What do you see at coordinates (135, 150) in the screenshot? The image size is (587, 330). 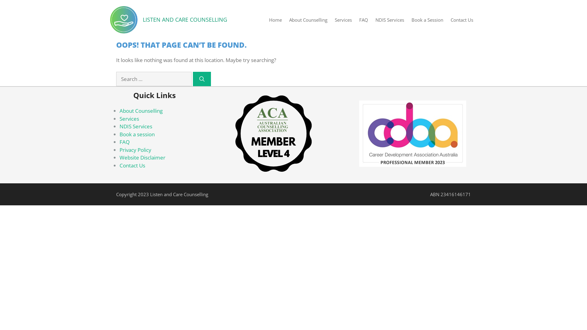 I see `Privacy Policy` at bounding box center [135, 150].